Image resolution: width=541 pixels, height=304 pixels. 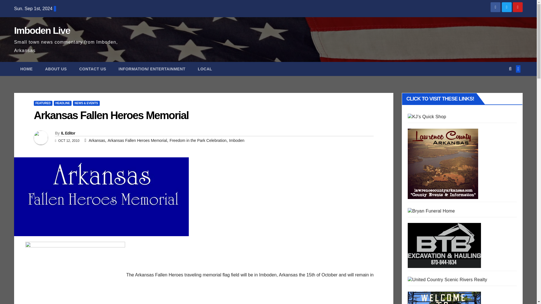 I want to click on Permalink to: Arkansas Fallen Heroes Memorial, so click(x=111, y=115).